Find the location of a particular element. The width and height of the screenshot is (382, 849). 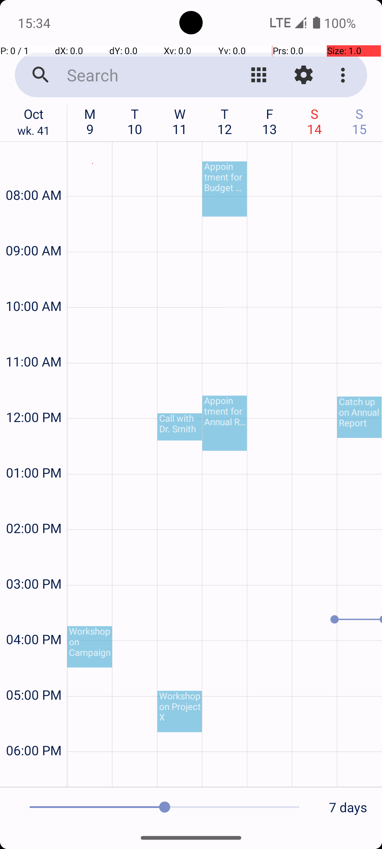

T
10 is located at coordinates (135, 121).